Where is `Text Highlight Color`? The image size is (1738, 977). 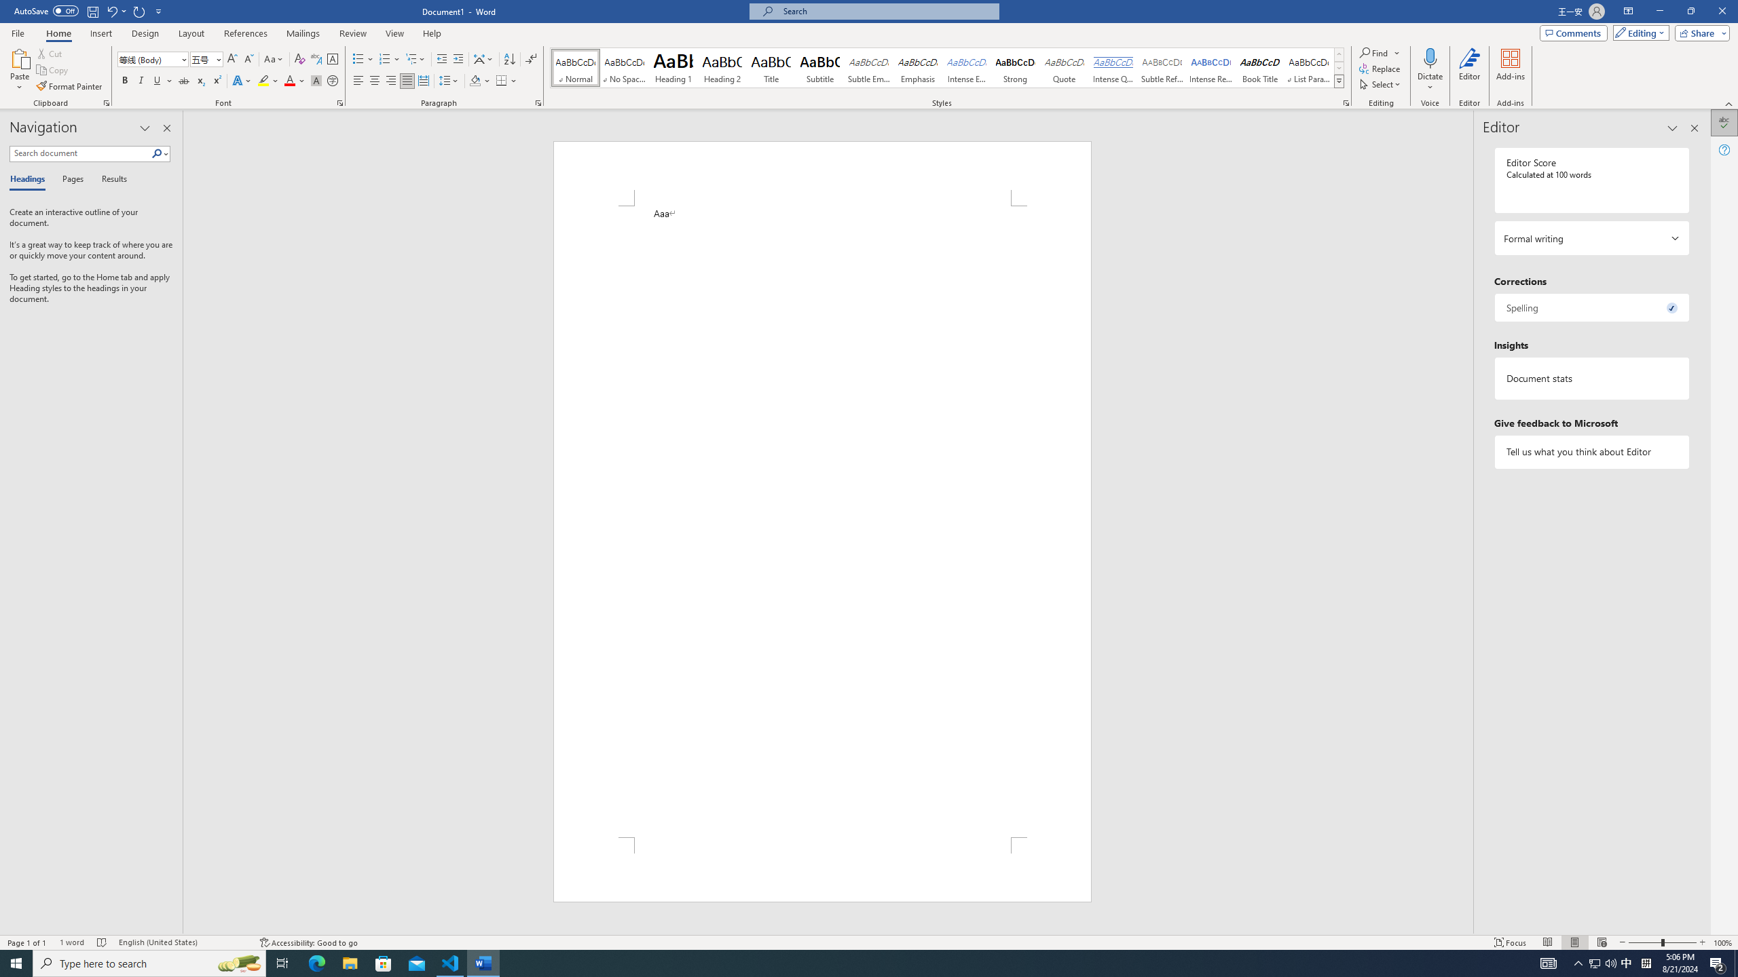
Text Highlight Color is located at coordinates (268, 81).